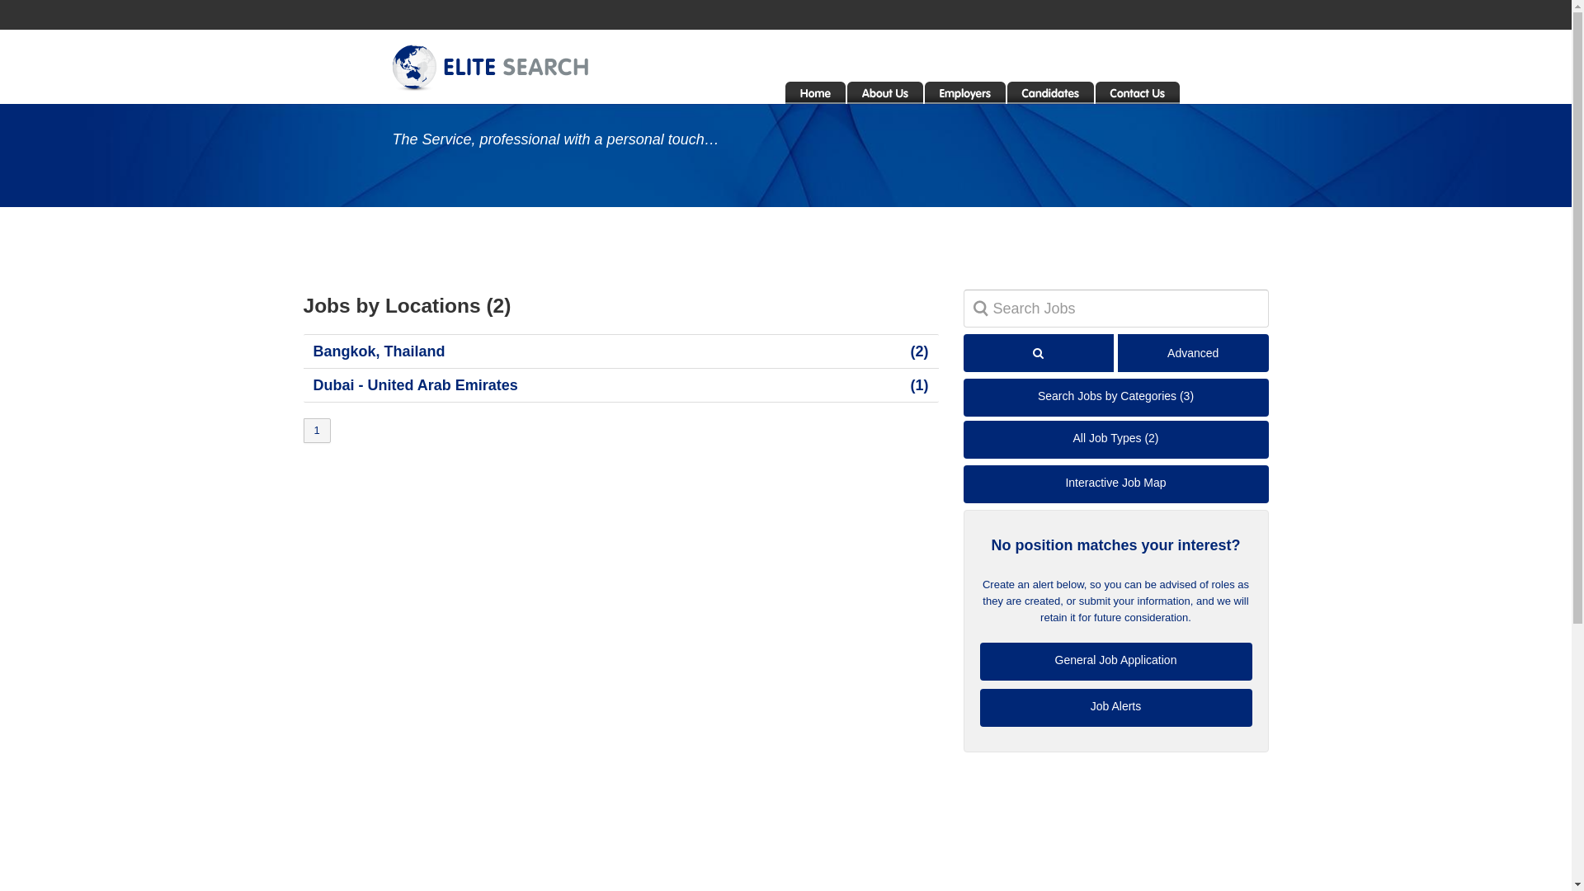  Describe the element at coordinates (621, 351) in the screenshot. I see `(2)
Bangkok, Thailand` at that location.